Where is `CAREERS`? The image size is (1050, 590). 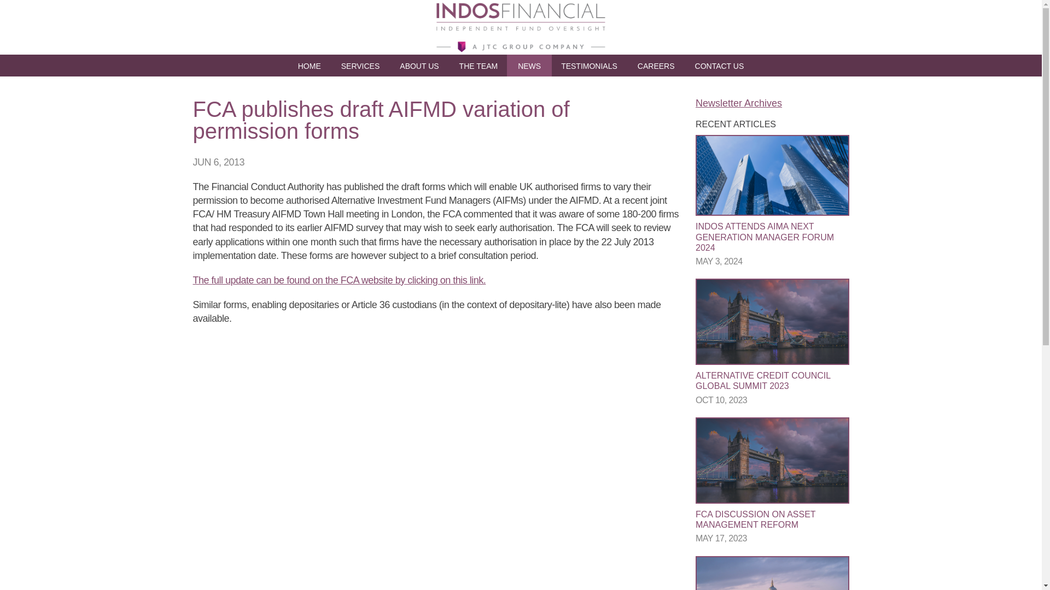
CAREERS is located at coordinates (656, 66).